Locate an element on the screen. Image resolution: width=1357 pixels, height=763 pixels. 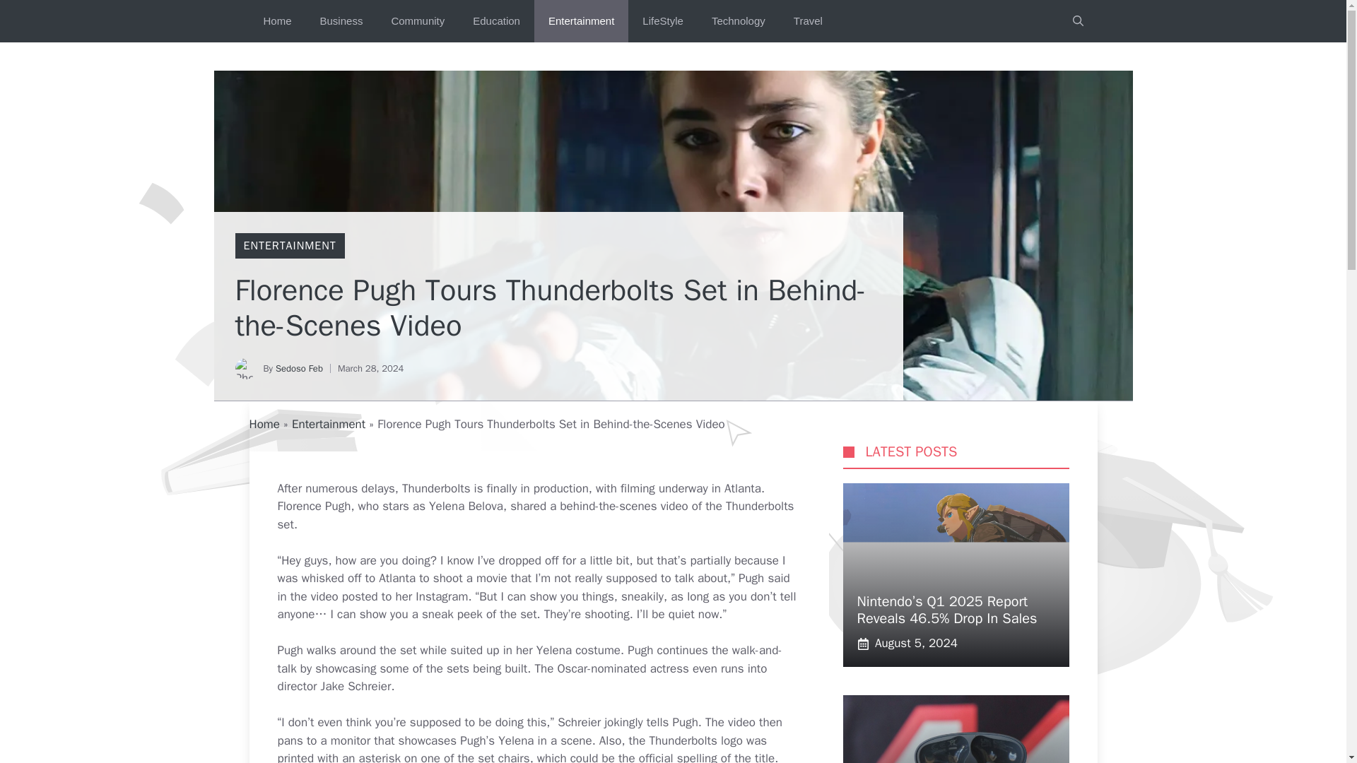
Business is located at coordinates (341, 21).